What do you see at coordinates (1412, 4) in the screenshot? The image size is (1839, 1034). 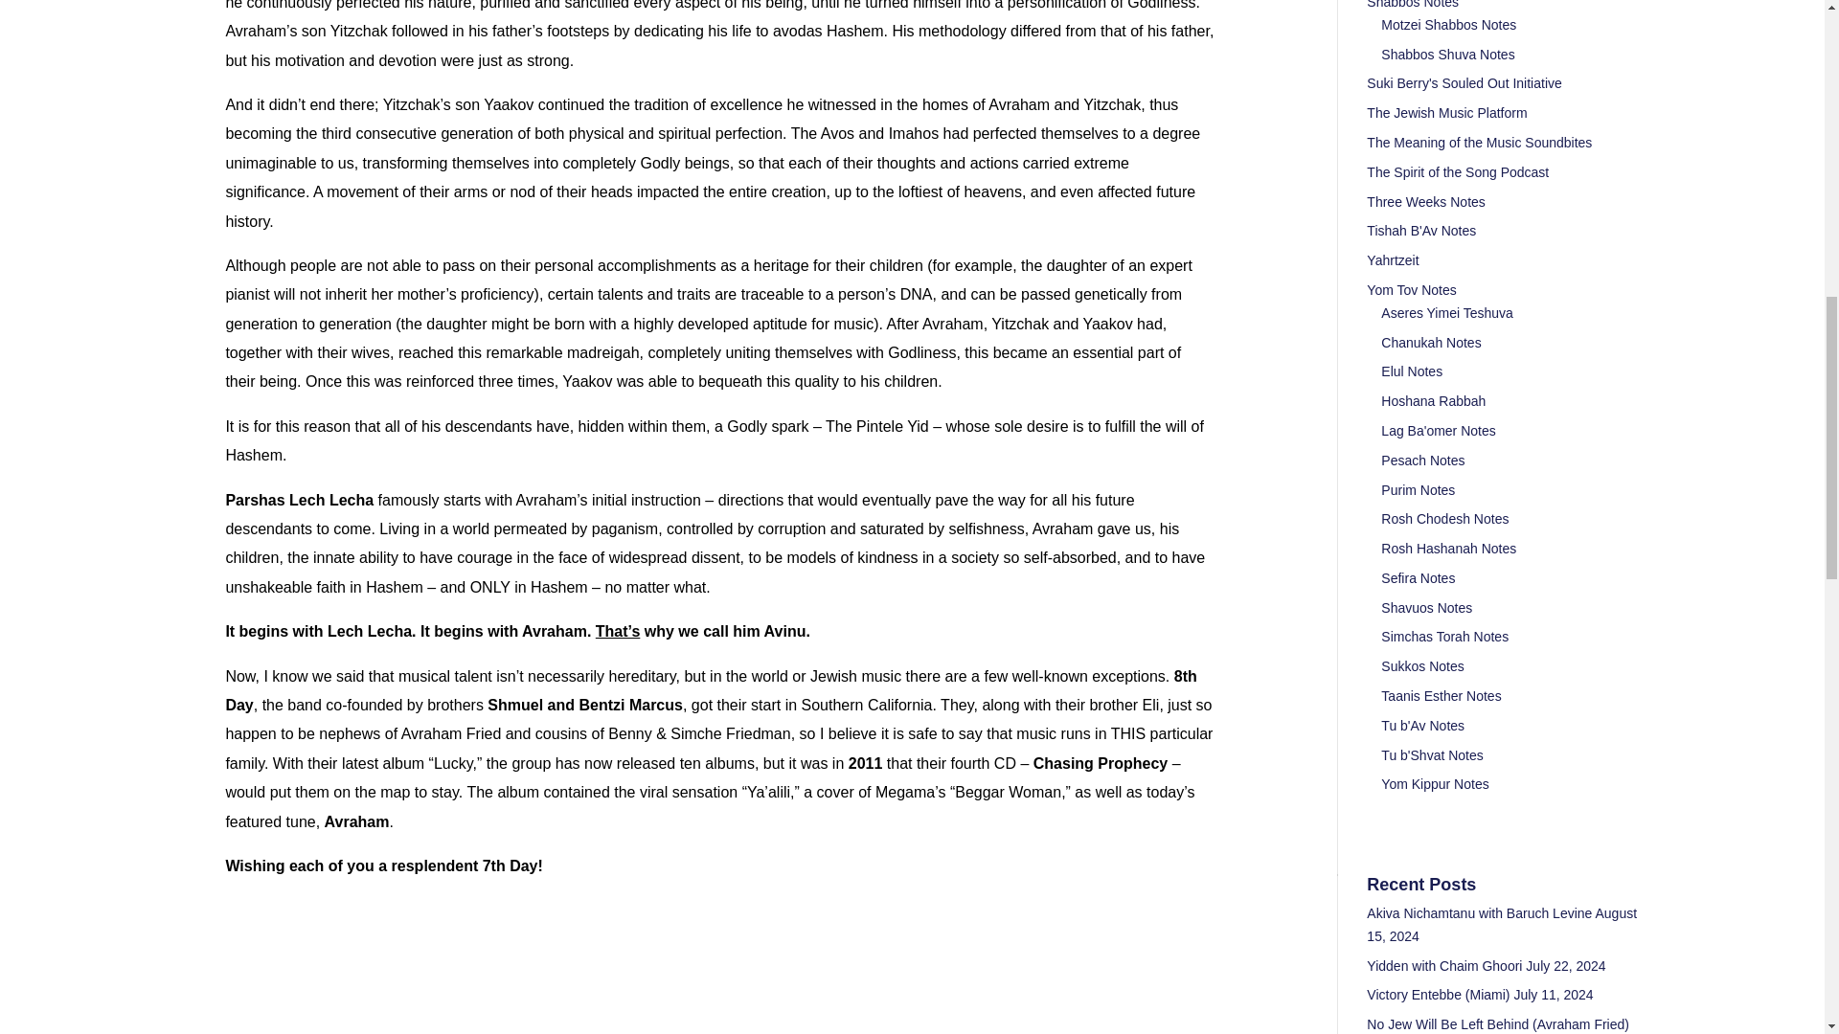 I see `Shabbos Notes` at bounding box center [1412, 4].